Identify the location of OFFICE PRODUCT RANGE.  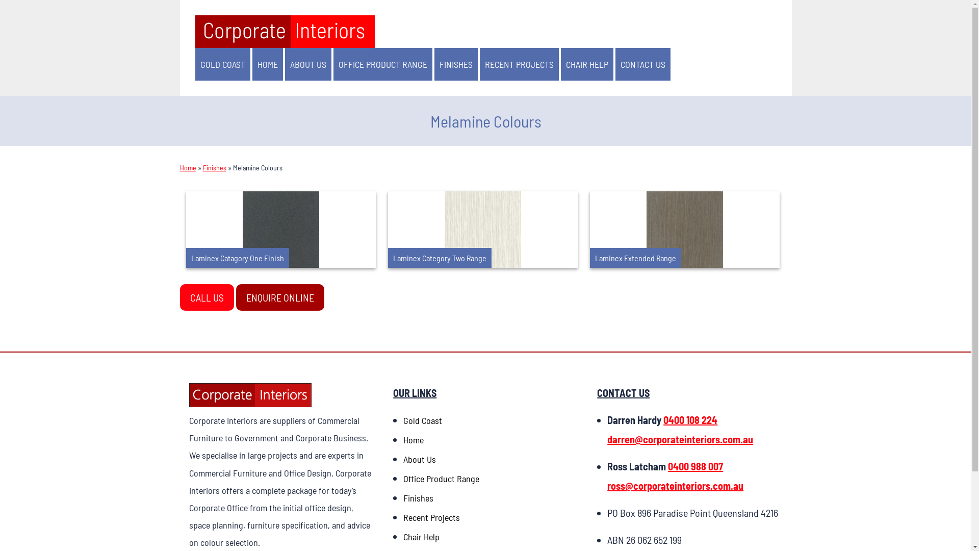
(383, 64).